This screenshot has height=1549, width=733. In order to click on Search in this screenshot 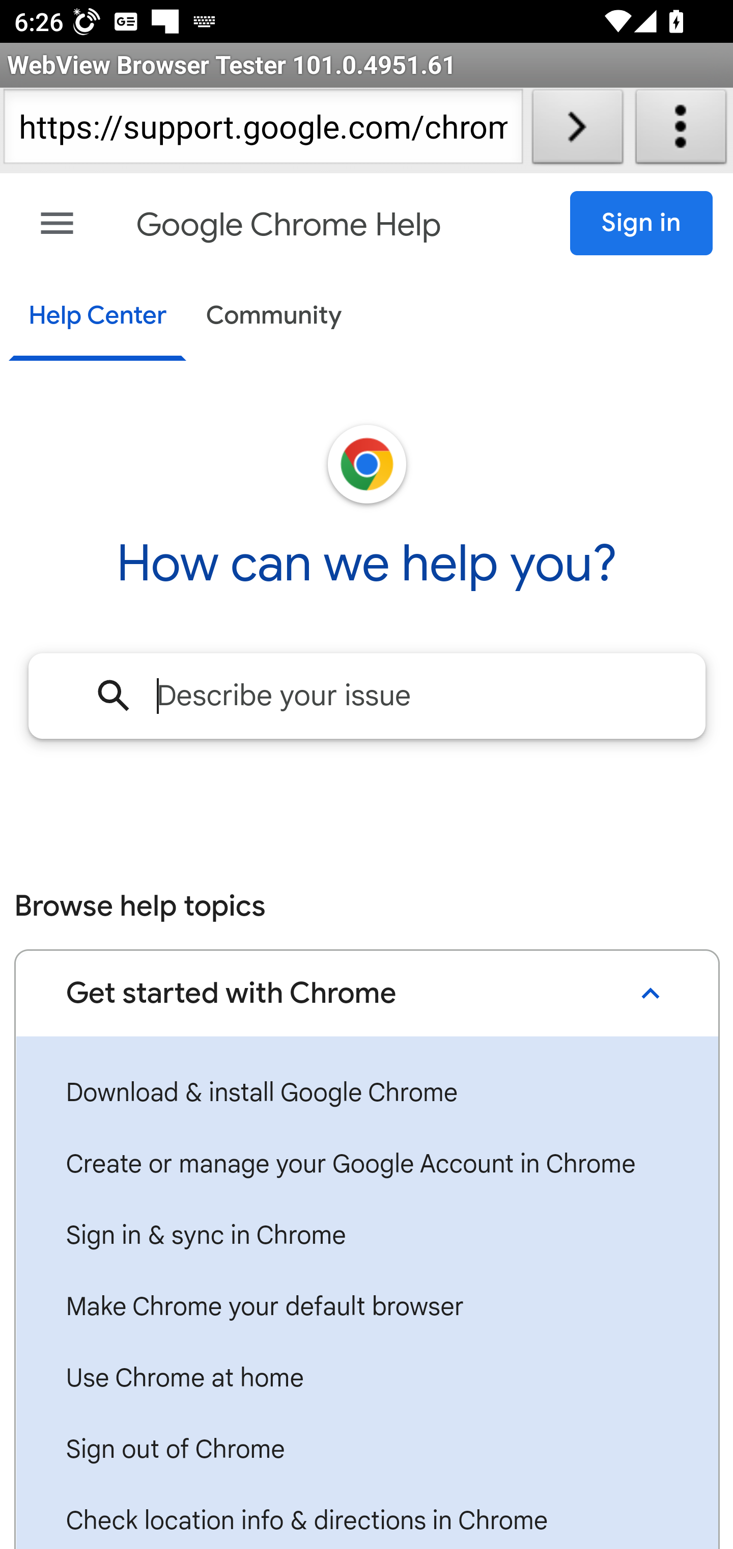, I will do `click(115, 695)`.